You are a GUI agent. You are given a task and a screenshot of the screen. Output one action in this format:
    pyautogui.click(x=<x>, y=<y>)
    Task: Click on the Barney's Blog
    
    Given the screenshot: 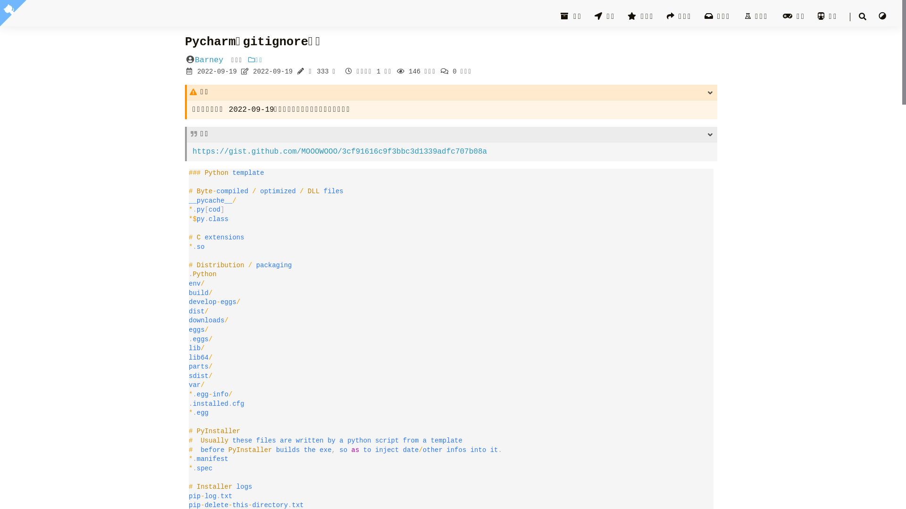 What is the action you would take?
    pyautogui.click(x=116, y=20)
    